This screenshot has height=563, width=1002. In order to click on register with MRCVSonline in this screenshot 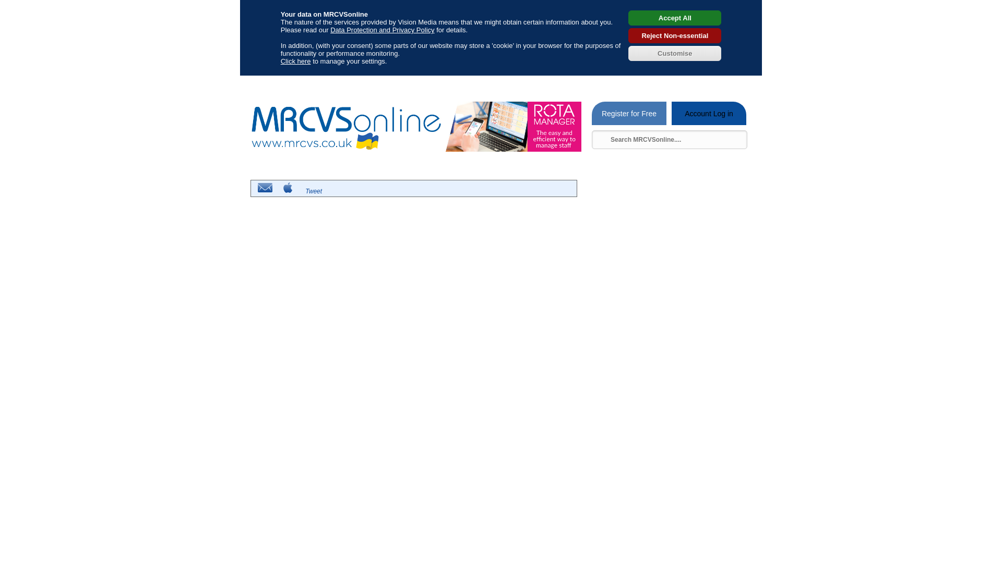, I will do `click(629, 113)`.